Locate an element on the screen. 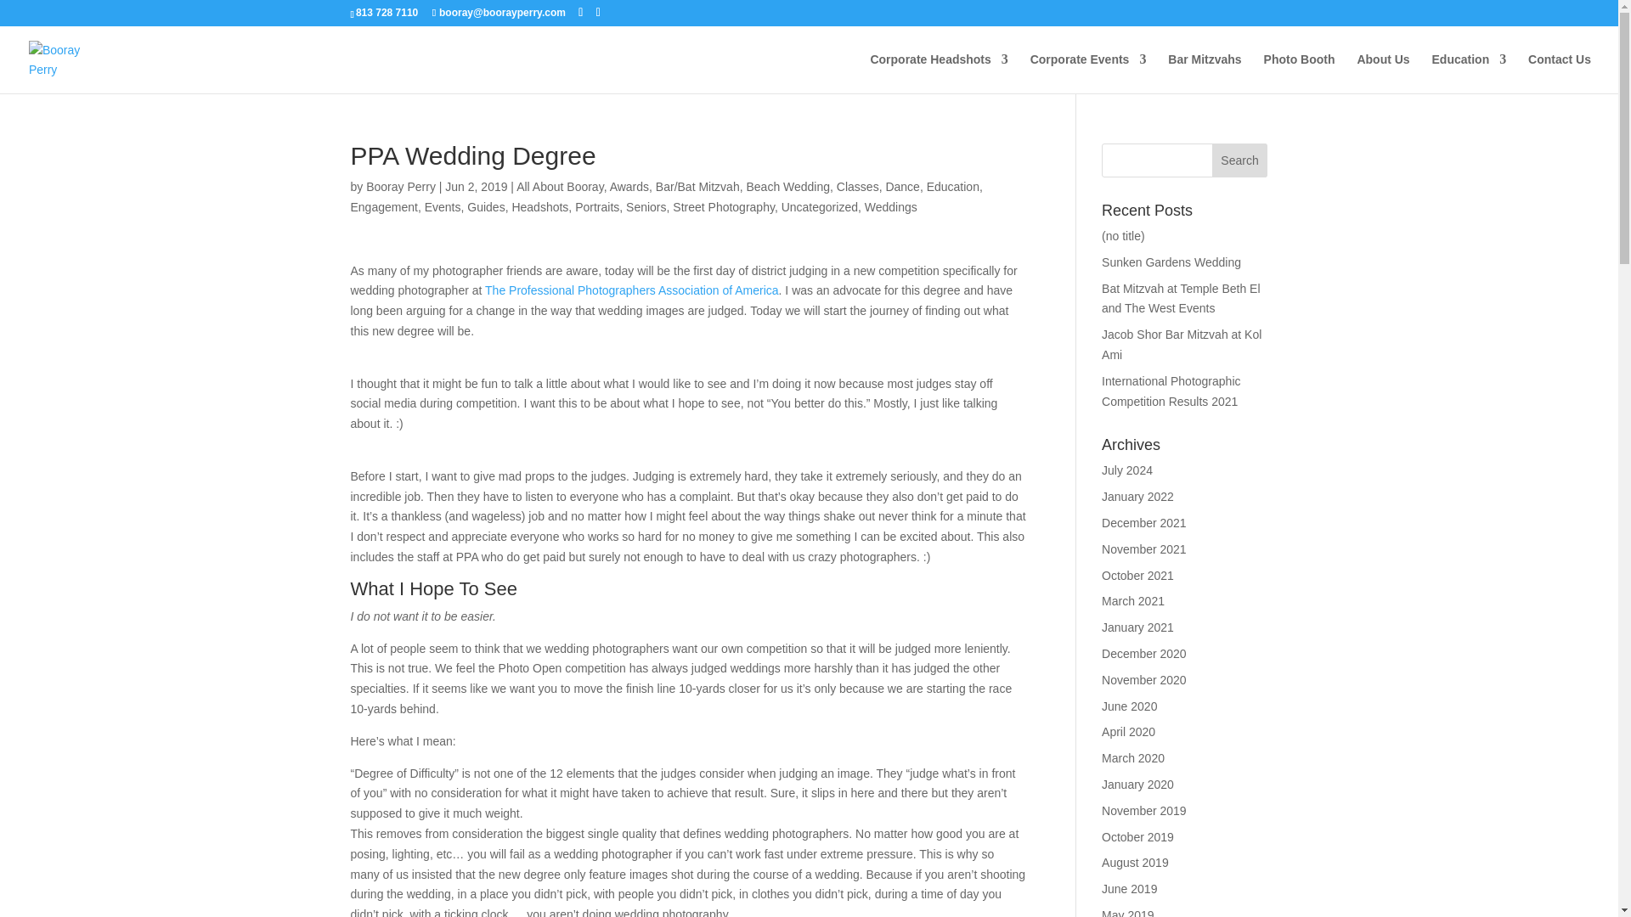 This screenshot has width=1631, height=917. Search is located at coordinates (1240, 160).